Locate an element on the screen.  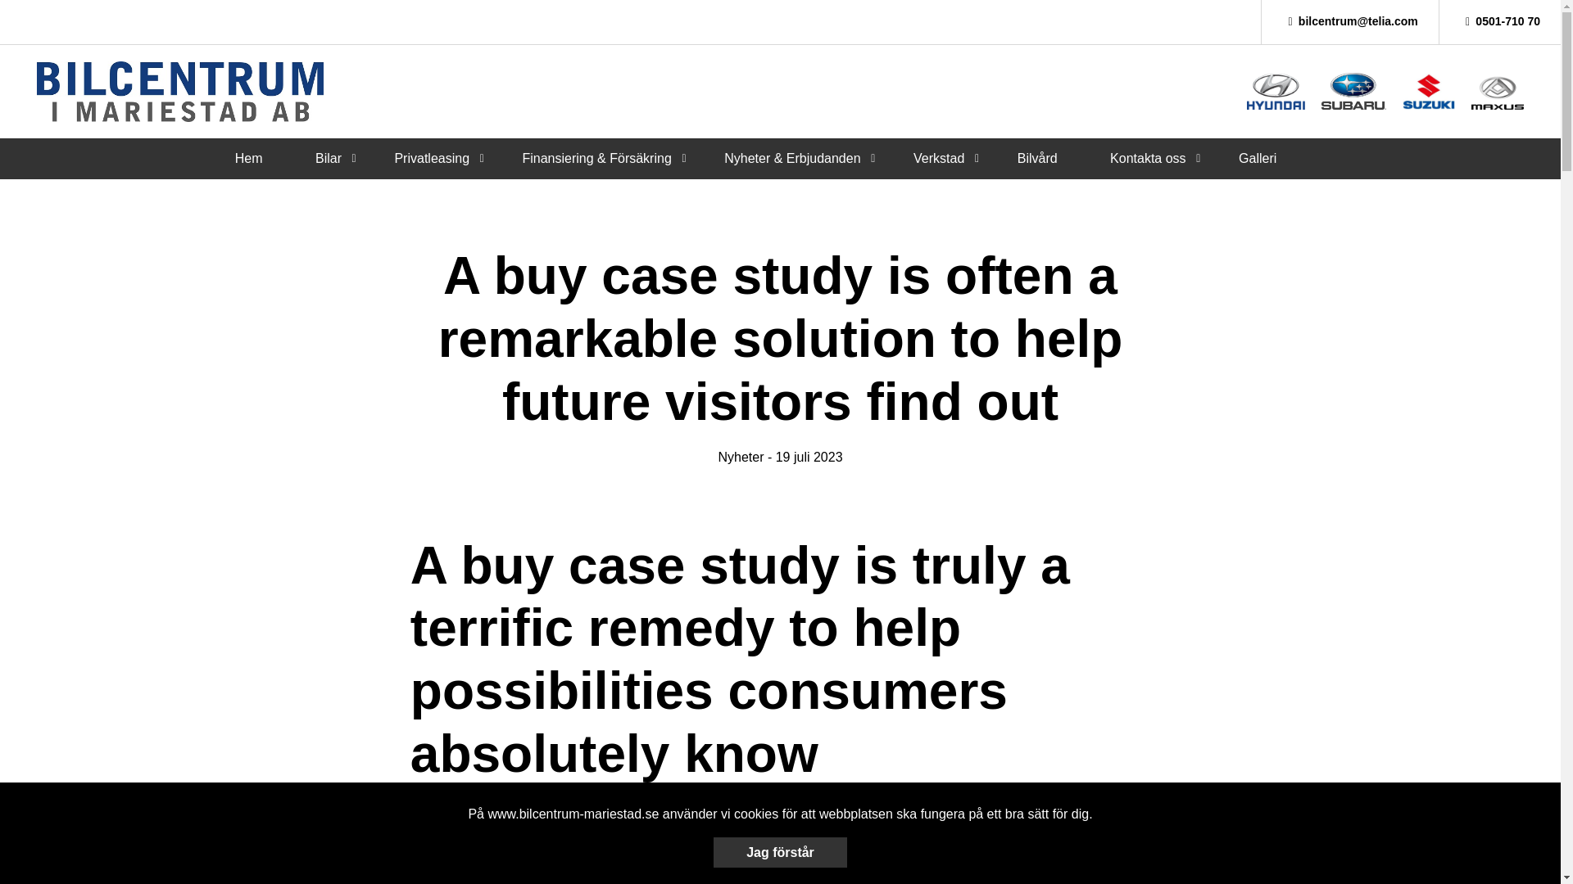
Privatleasing is located at coordinates (431, 157).